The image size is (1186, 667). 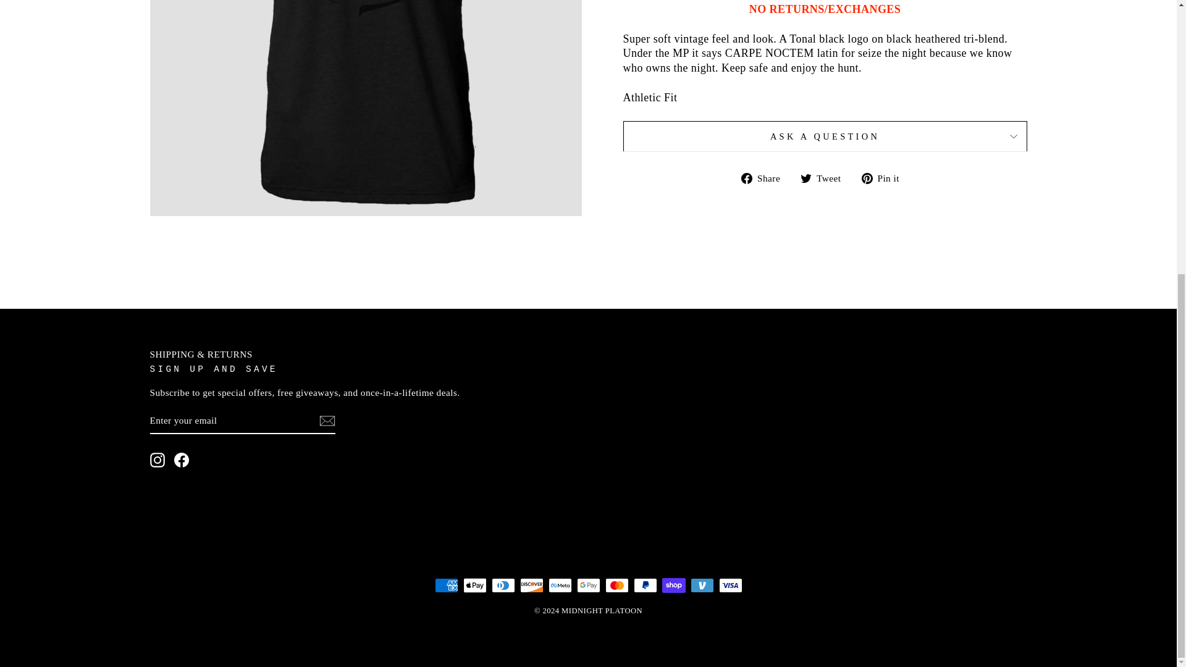 What do you see at coordinates (503, 585) in the screenshot?
I see `Diners Club` at bounding box center [503, 585].